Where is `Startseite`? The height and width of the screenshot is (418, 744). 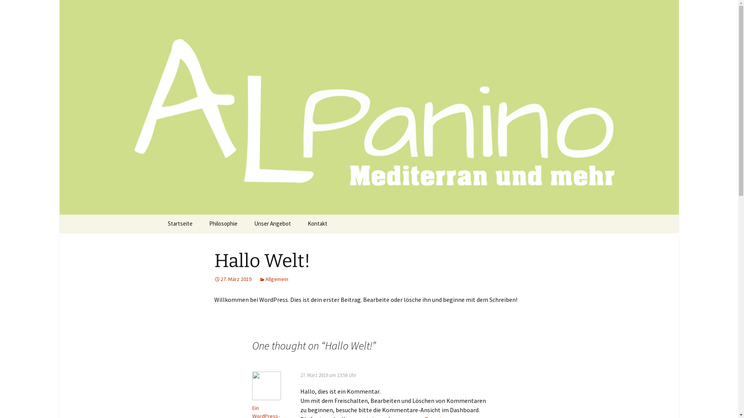 Startseite is located at coordinates (180, 224).